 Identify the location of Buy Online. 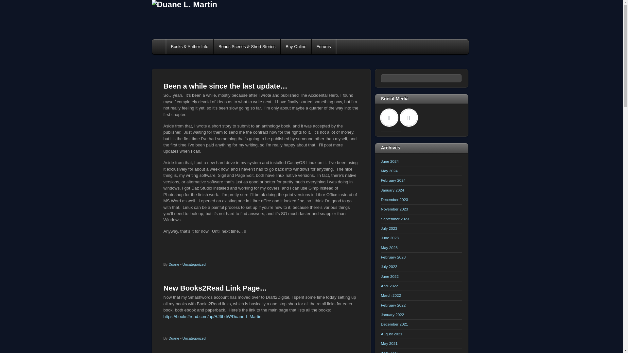
(296, 46).